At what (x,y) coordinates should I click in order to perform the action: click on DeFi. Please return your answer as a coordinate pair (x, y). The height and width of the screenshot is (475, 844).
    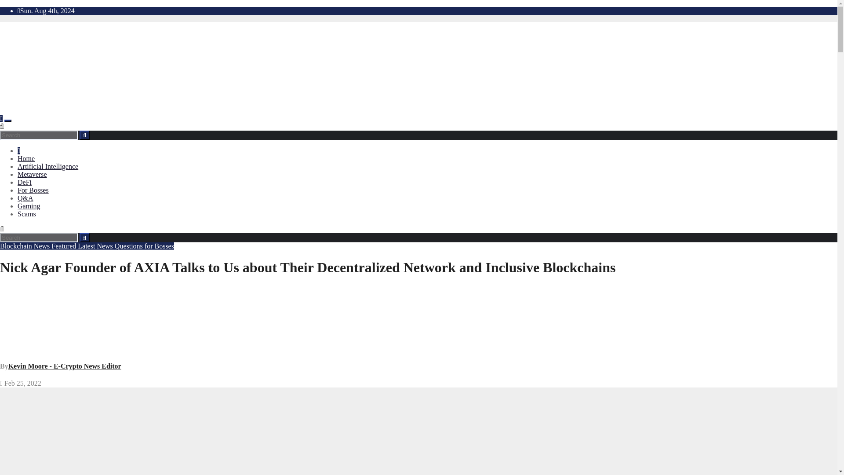
    Looking at the image, I should click on (25, 182).